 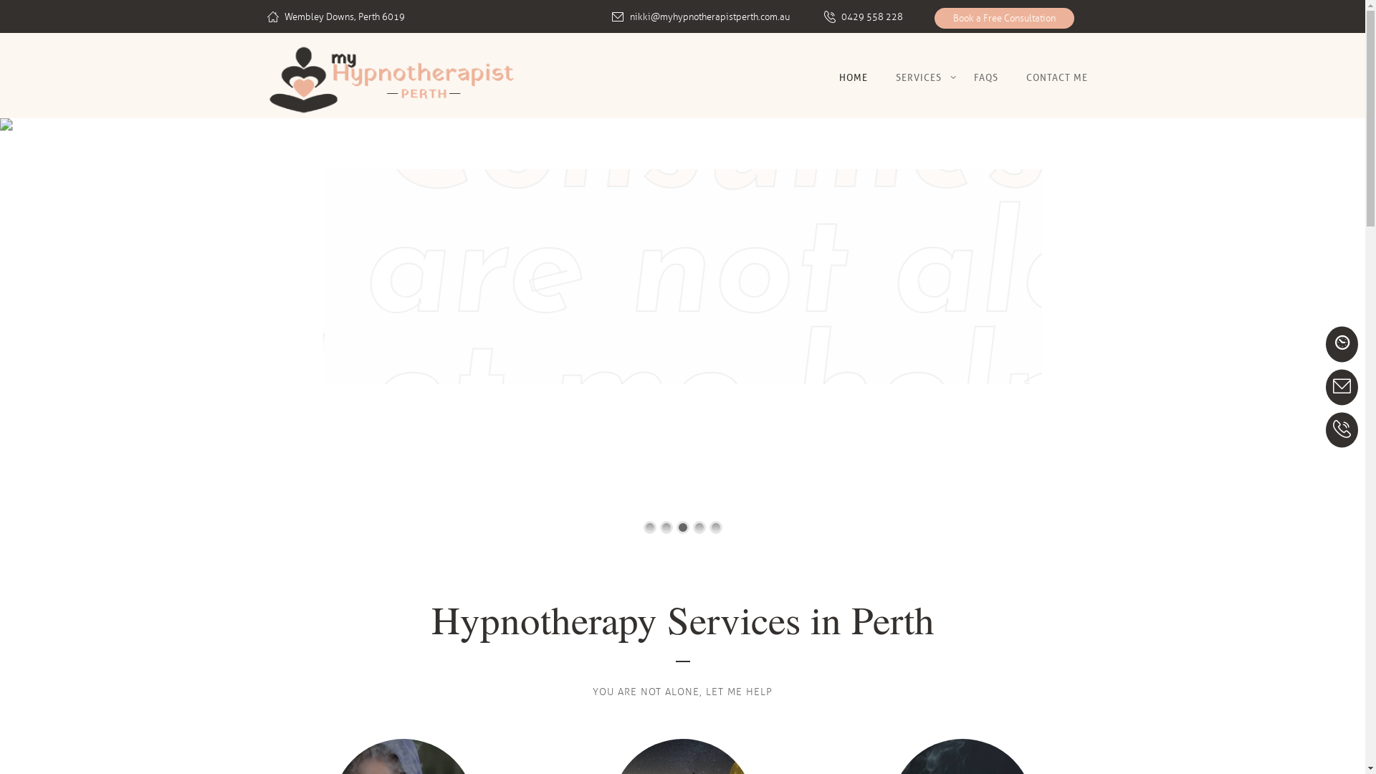 What do you see at coordinates (1342, 430) in the screenshot?
I see `Call Us` at bounding box center [1342, 430].